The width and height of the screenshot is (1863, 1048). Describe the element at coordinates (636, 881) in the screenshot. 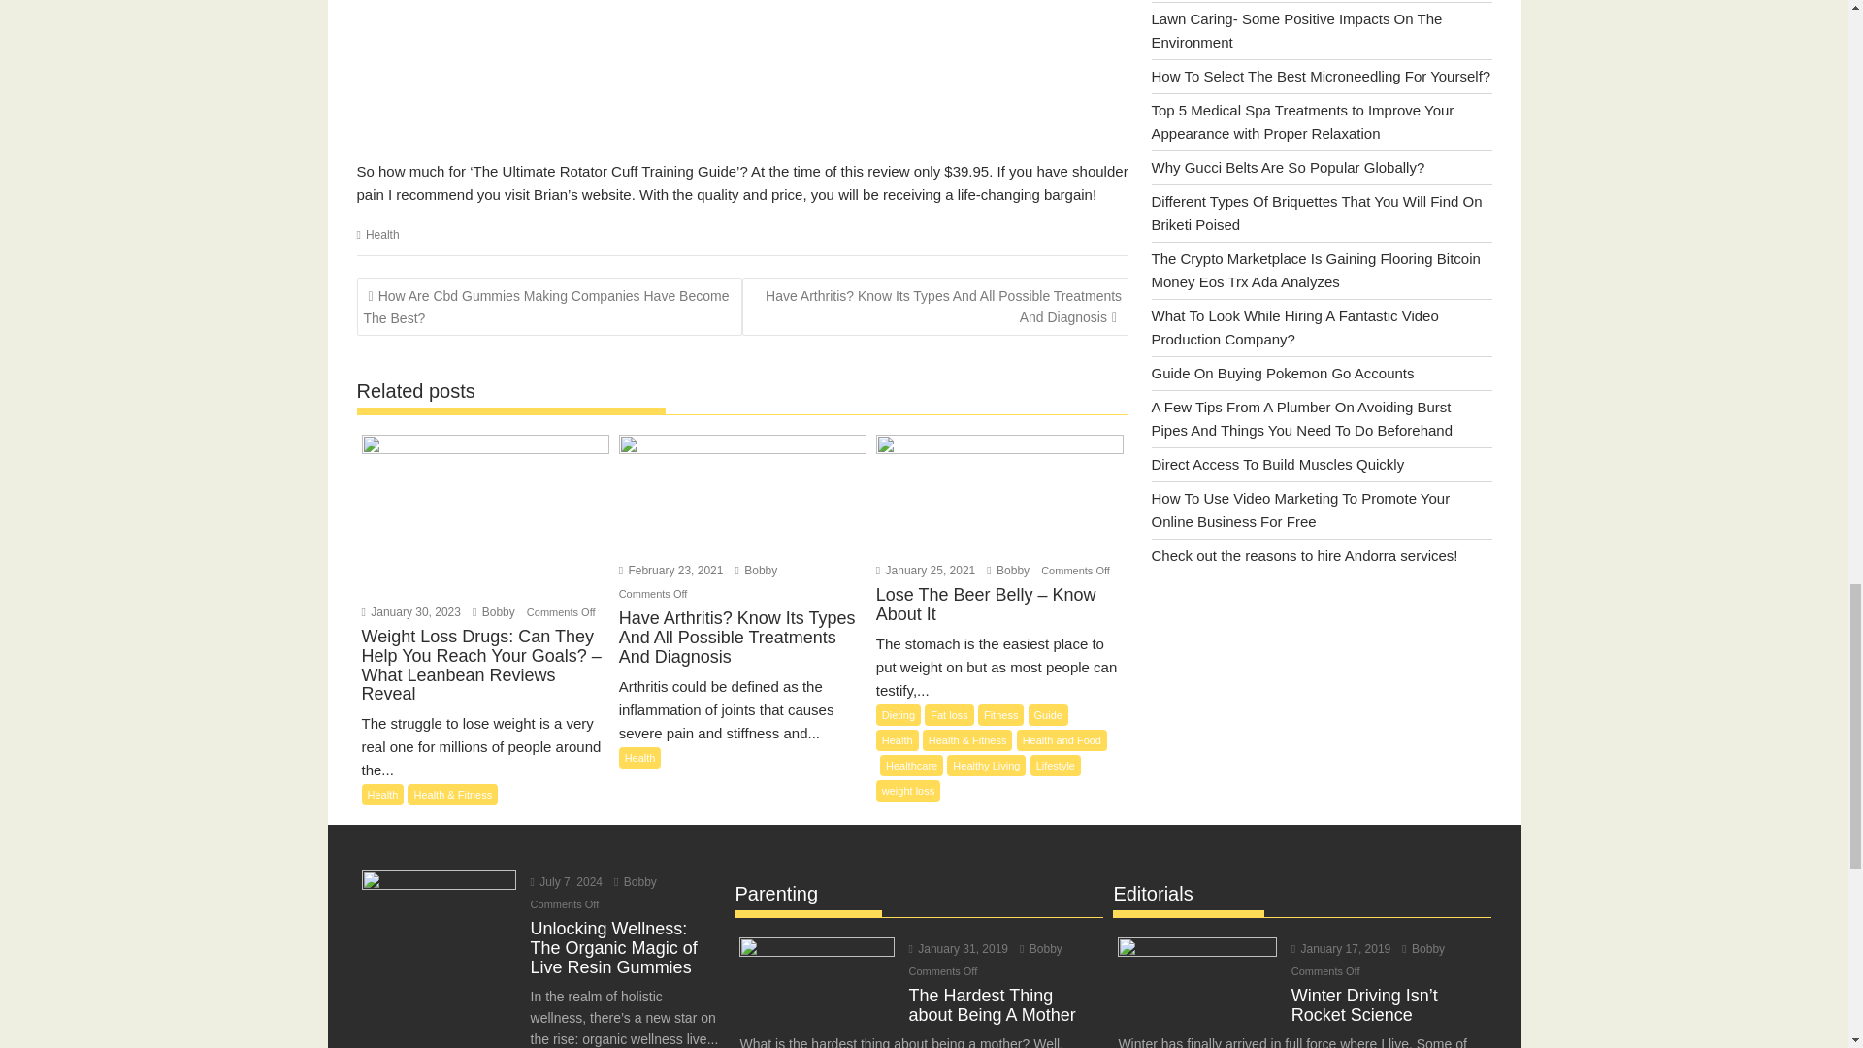

I see `Bobby` at that location.